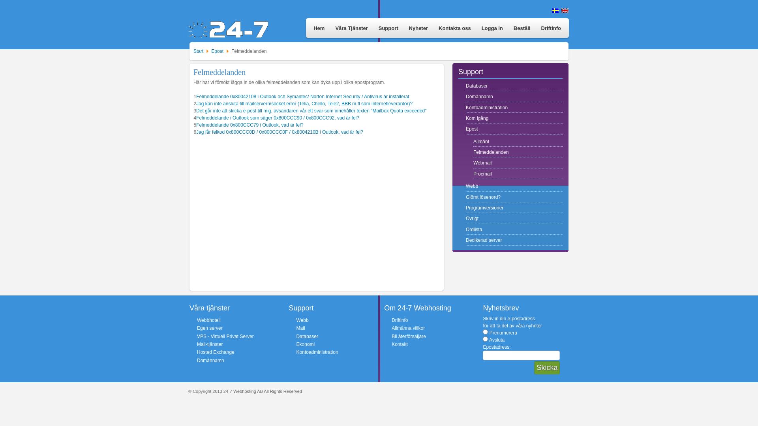 This screenshot has height=426, width=758. What do you see at coordinates (550, 28) in the screenshot?
I see `Driftinfo` at bounding box center [550, 28].